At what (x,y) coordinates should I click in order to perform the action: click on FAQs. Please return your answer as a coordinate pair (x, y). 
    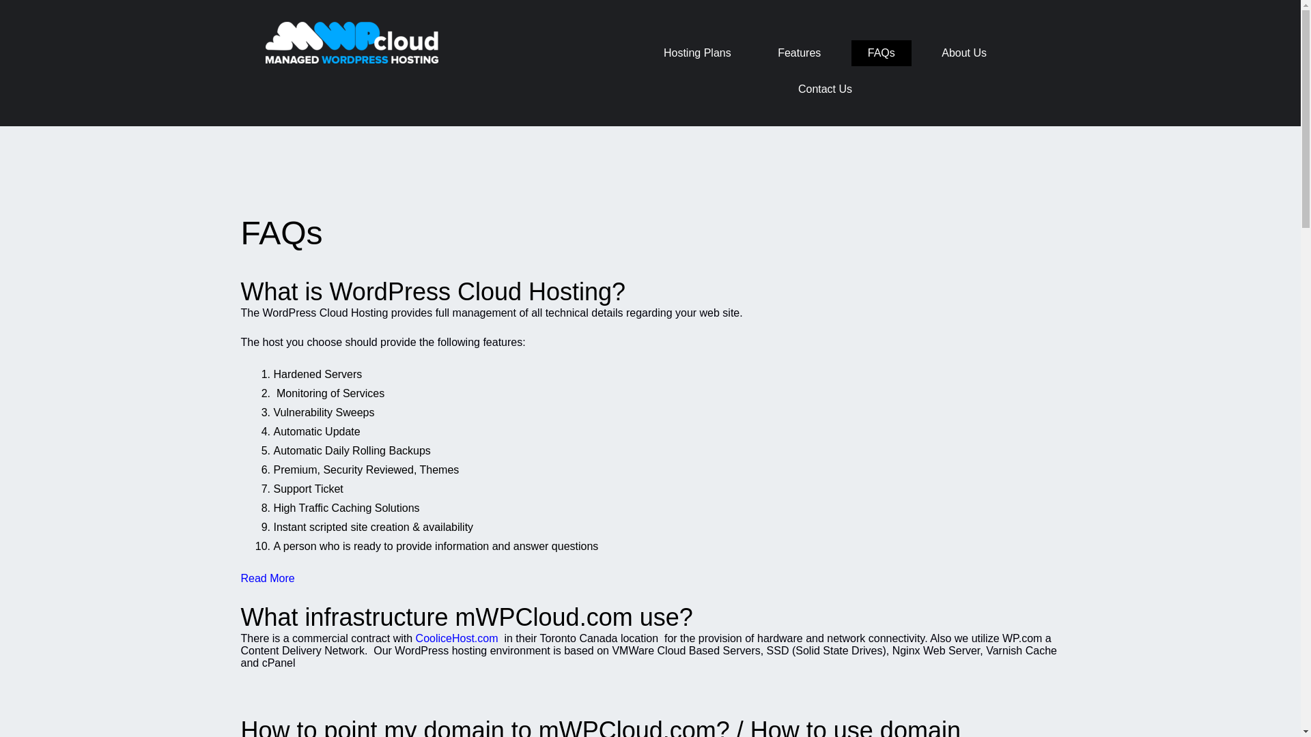
    Looking at the image, I should click on (882, 53).